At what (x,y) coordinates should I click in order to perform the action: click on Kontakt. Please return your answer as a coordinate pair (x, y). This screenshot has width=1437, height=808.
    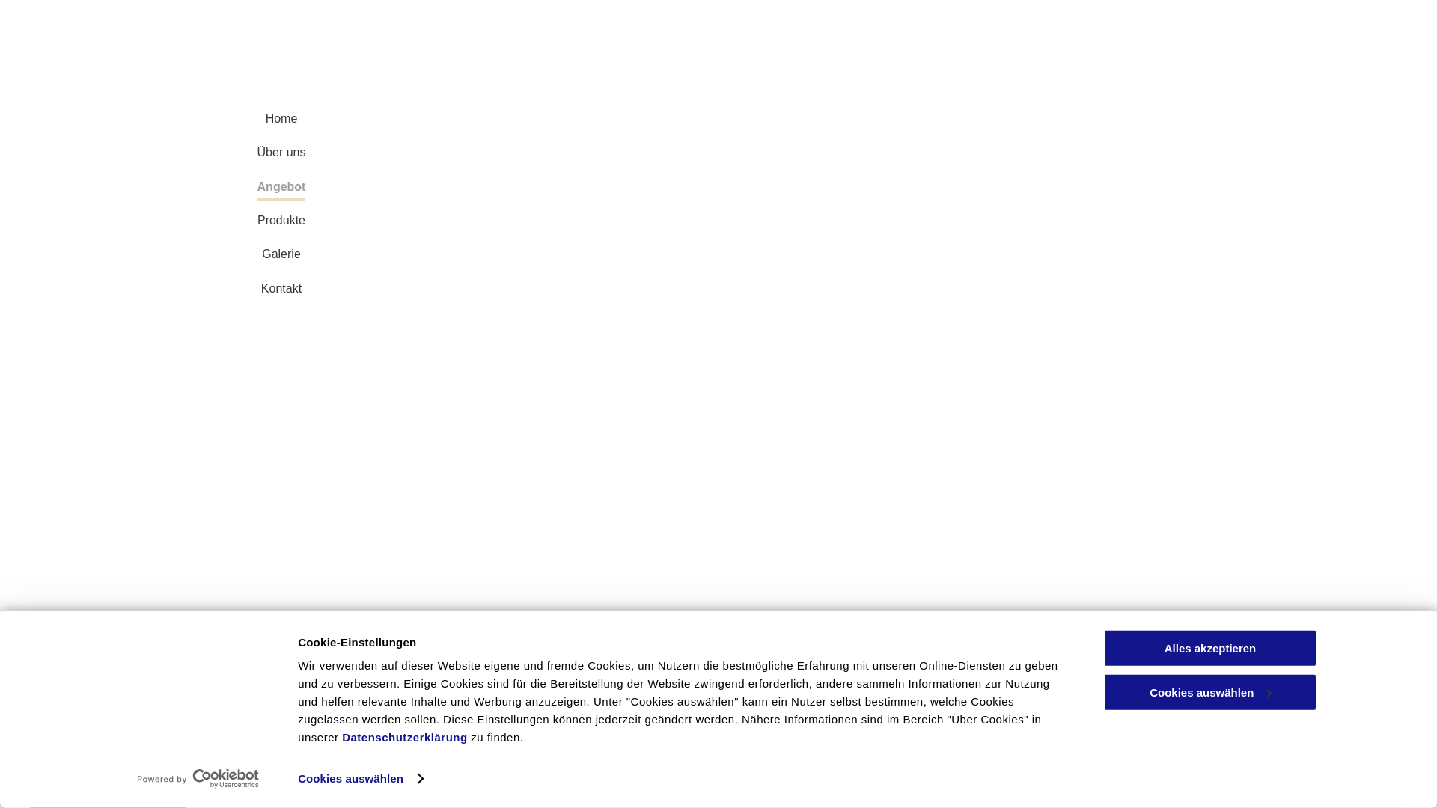
    Looking at the image, I should click on (281, 289).